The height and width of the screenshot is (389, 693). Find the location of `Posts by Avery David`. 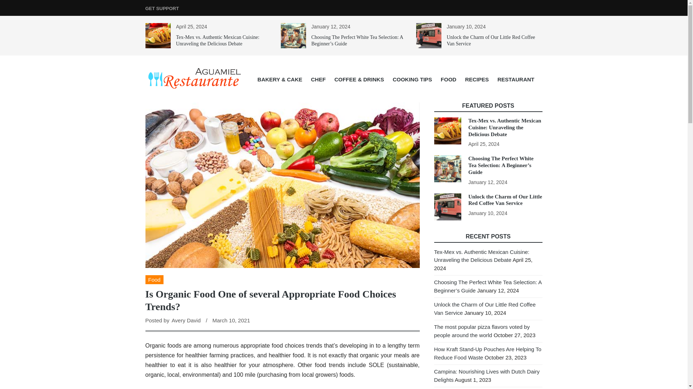

Posts by Avery David is located at coordinates (186, 320).